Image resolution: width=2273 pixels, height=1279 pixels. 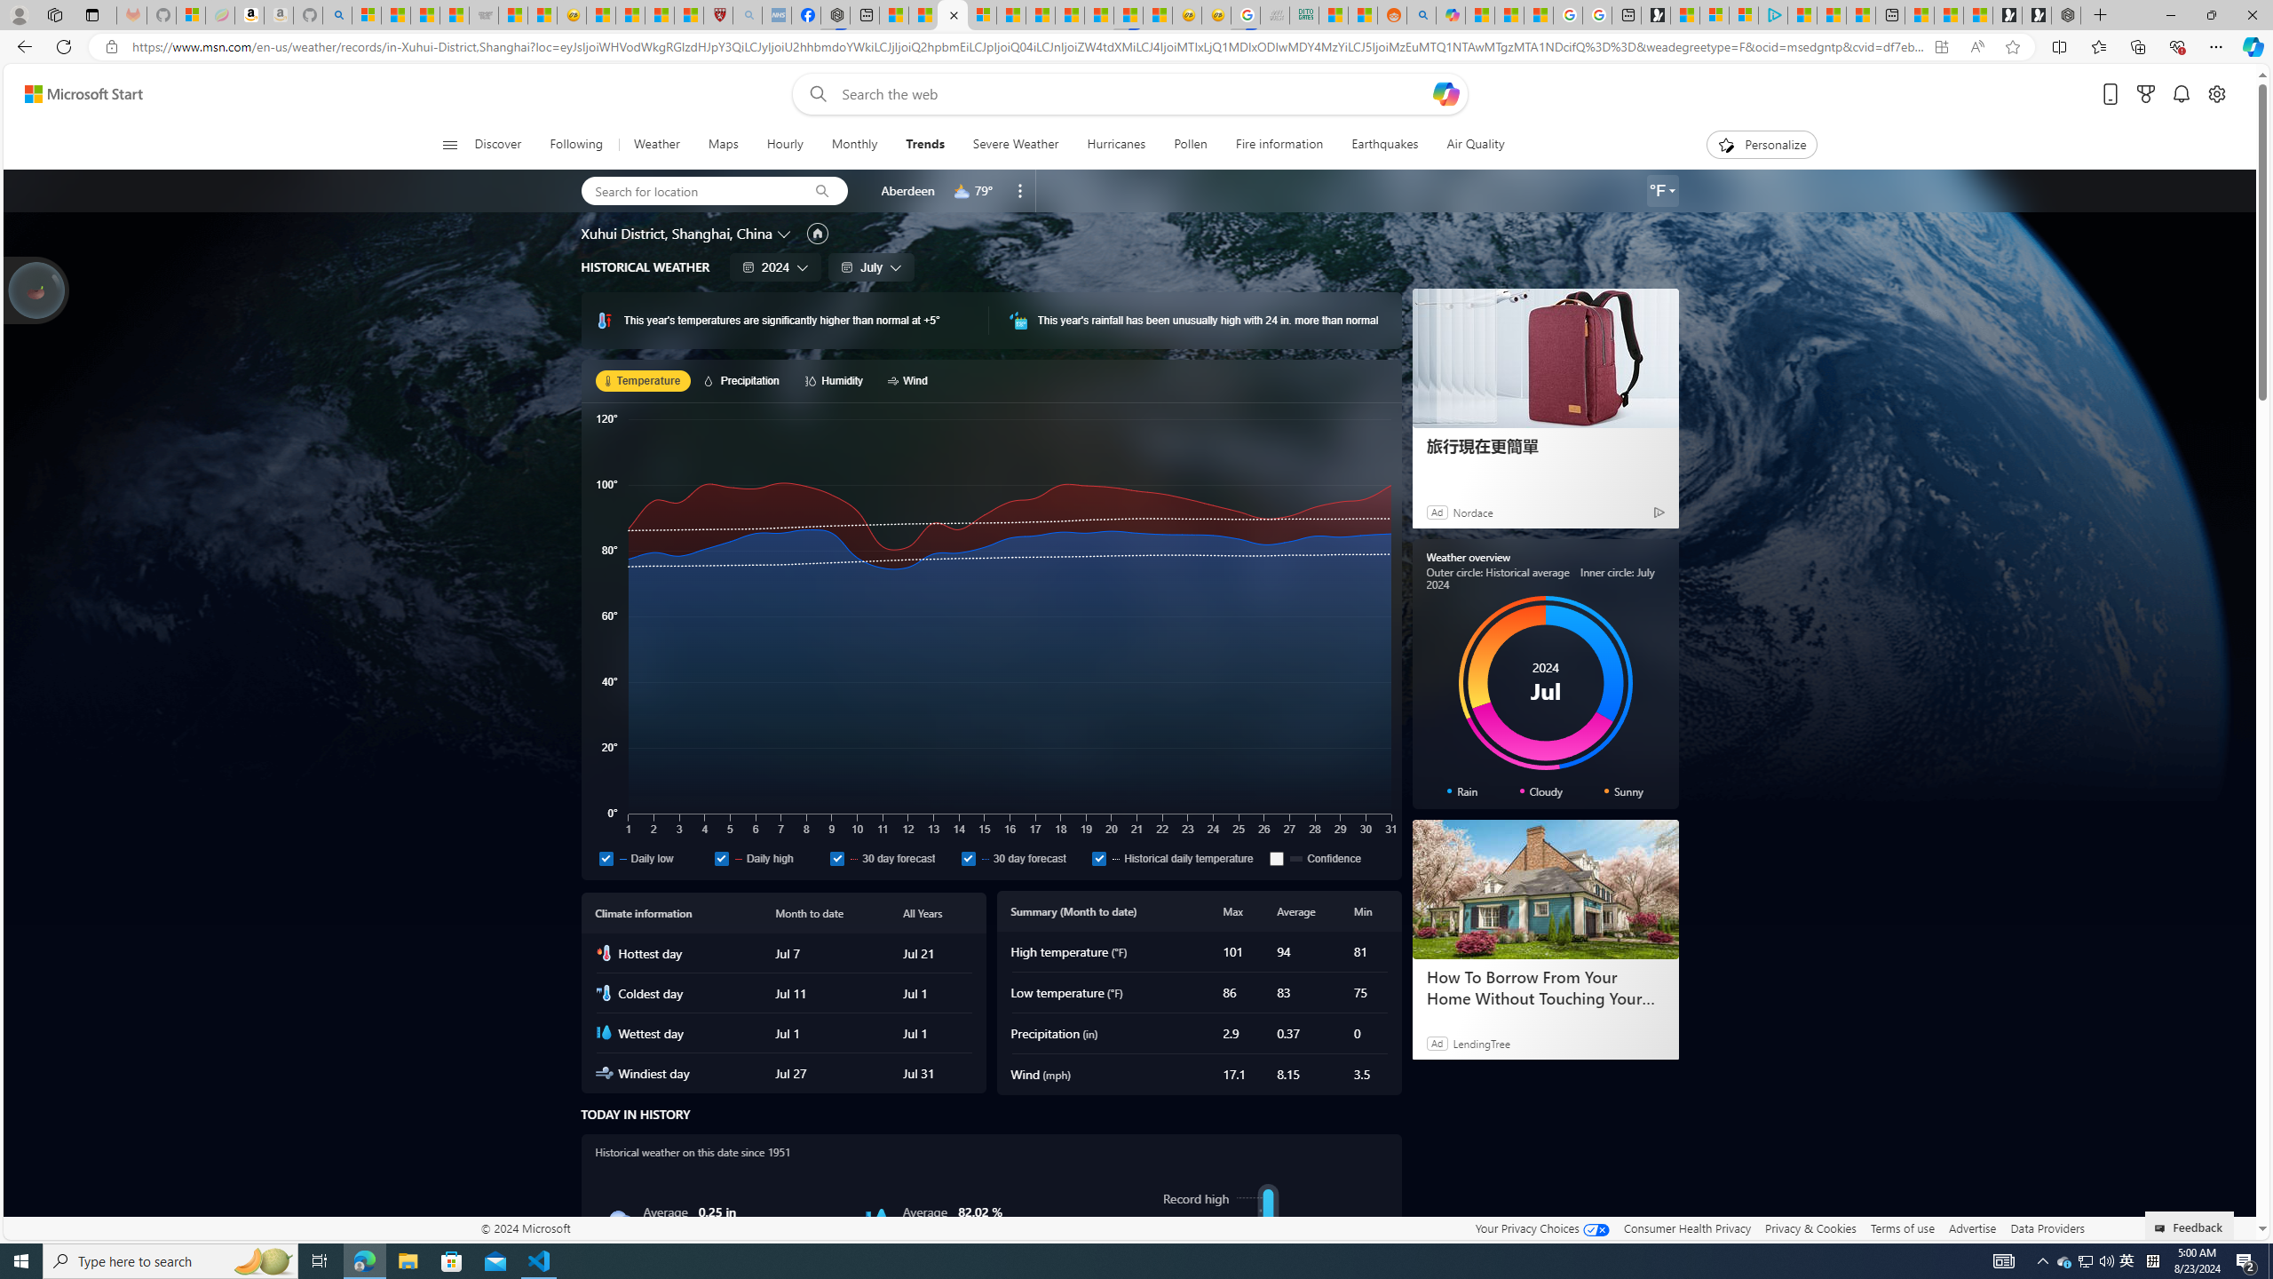 What do you see at coordinates (606, 858) in the screenshot?
I see `Daily low` at bounding box center [606, 858].